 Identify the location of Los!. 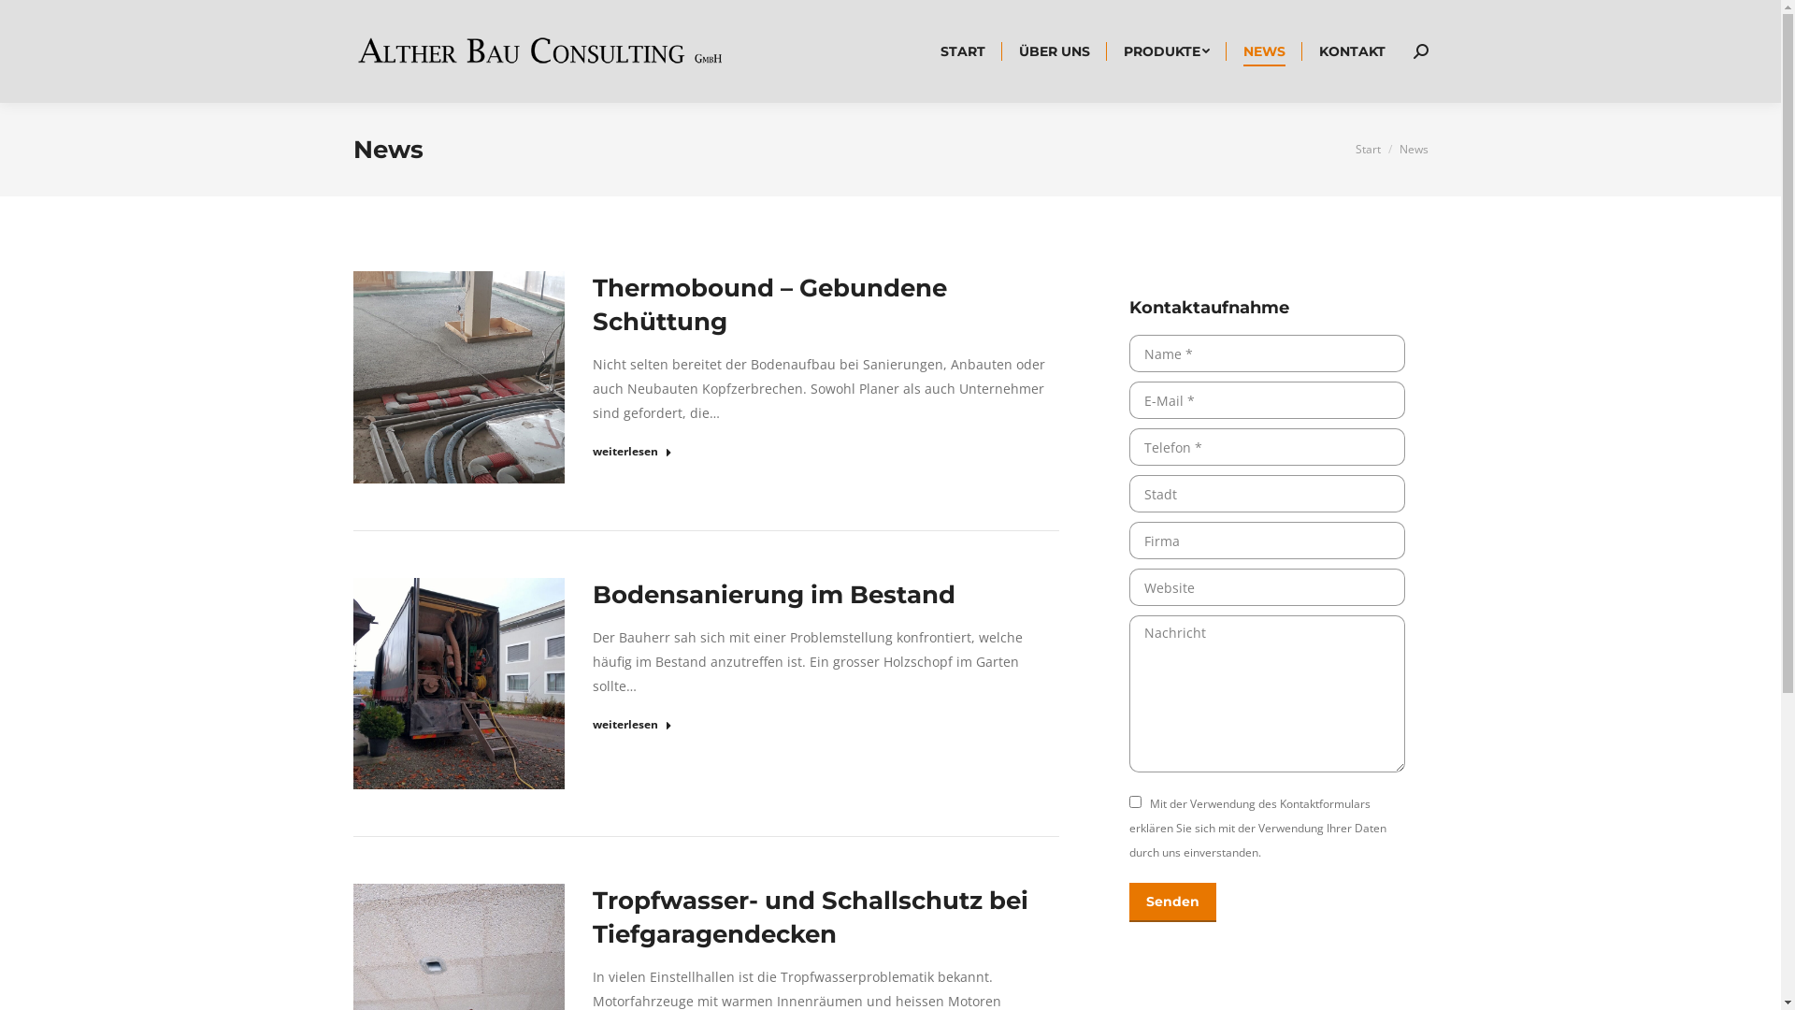
(30, 19).